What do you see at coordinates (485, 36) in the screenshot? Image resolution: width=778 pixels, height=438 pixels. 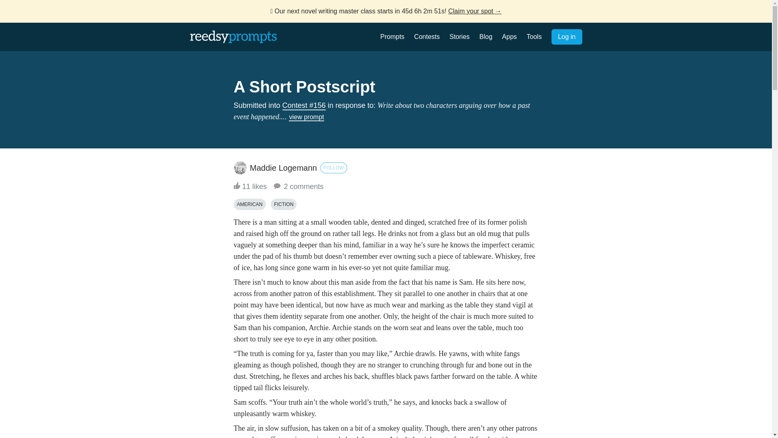 I see `Blog` at bounding box center [485, 36].